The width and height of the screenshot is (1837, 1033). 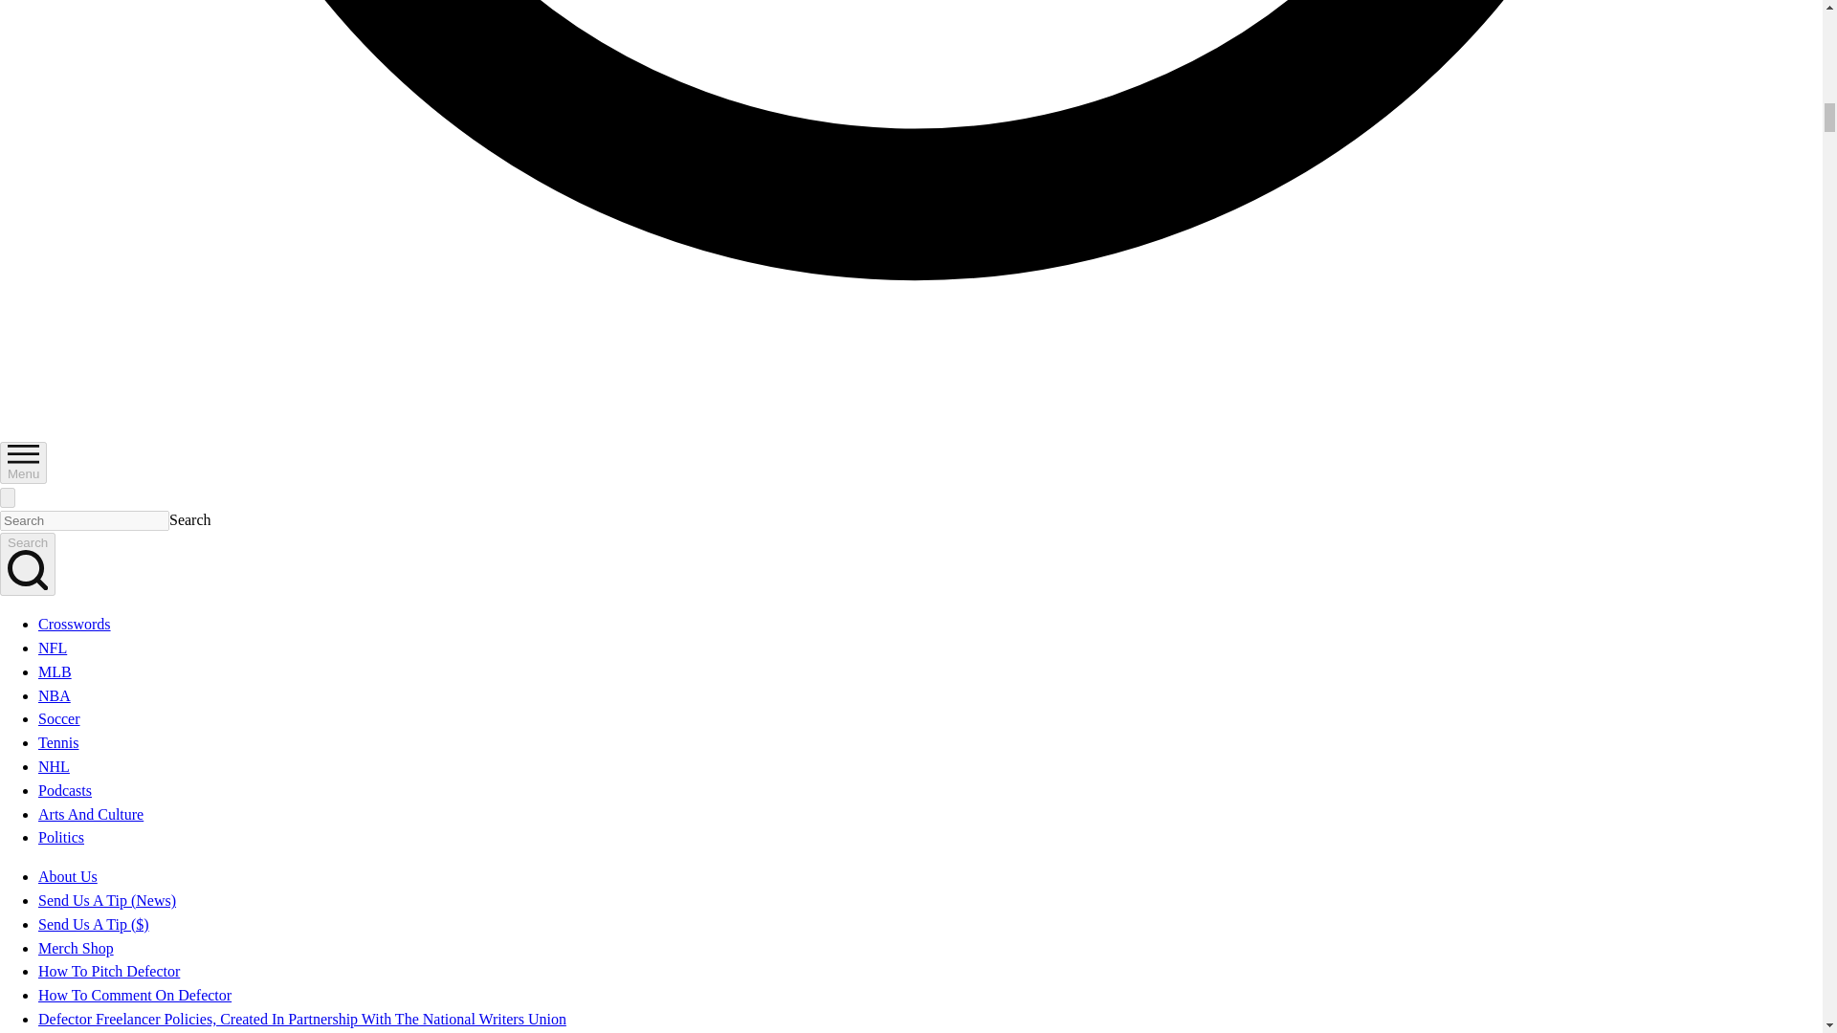 I want to click on MLB, so click(x=55, y=671).